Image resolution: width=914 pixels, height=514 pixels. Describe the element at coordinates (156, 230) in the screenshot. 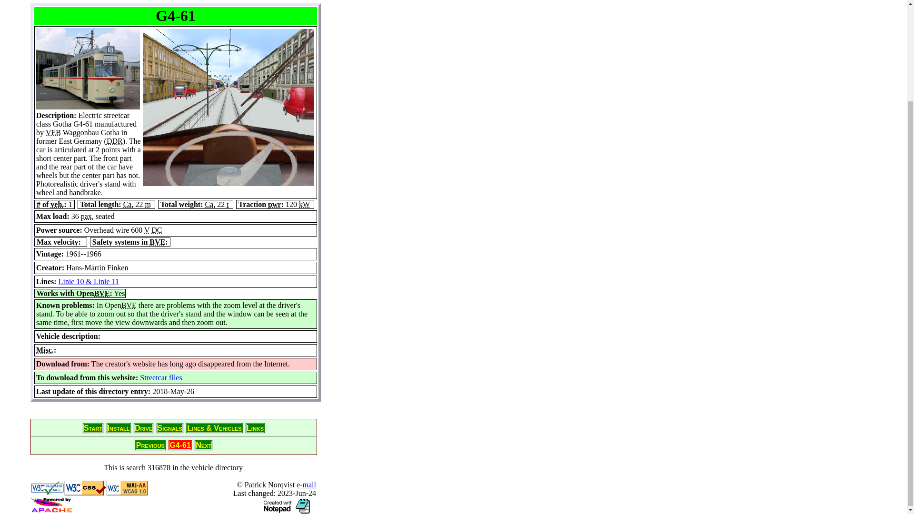

I see `direct current` at that location.